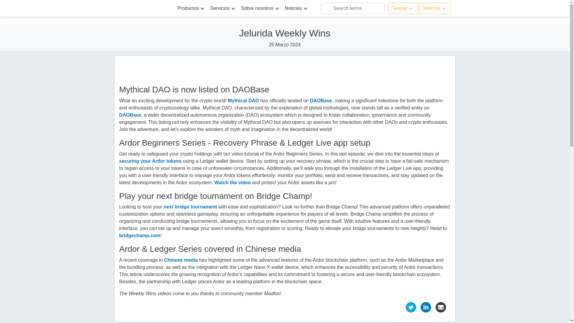  Describe the element at coordinates (141, 8) in the screenshot. I see `Jelurida` at that location.